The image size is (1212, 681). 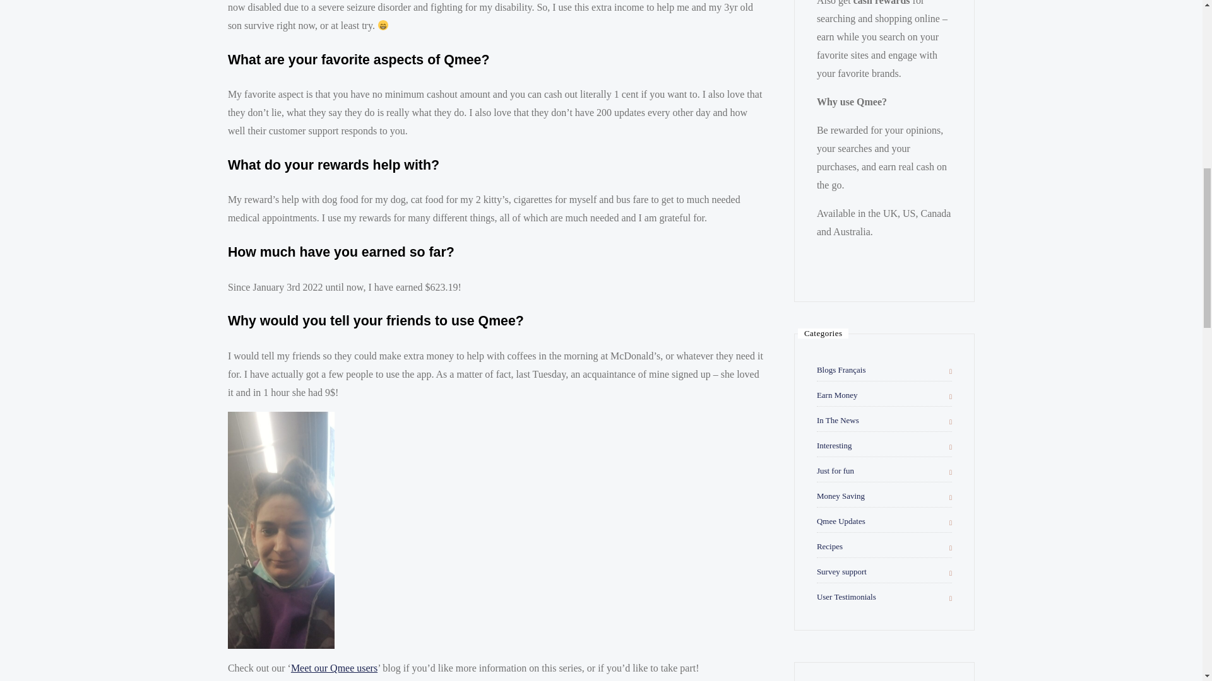 I want to click on Recipes, so click(x=829, y=546).